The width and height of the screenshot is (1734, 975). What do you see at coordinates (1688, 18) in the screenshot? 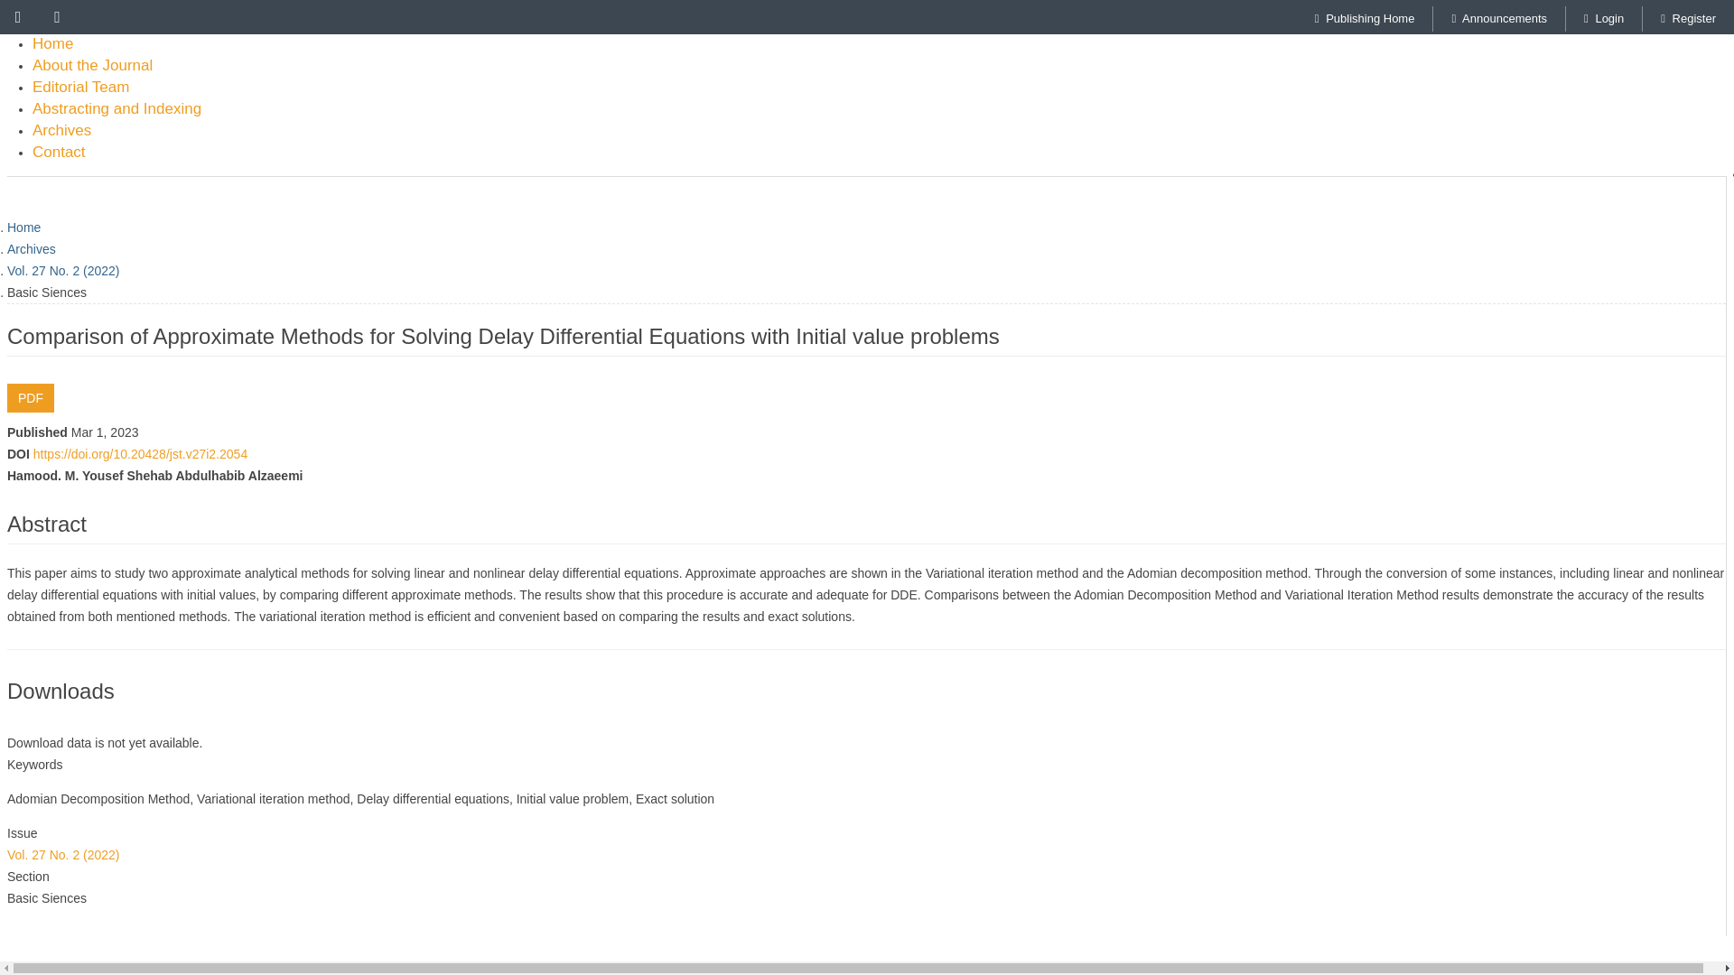
I see `Register` at bounding box center [1688, 18].